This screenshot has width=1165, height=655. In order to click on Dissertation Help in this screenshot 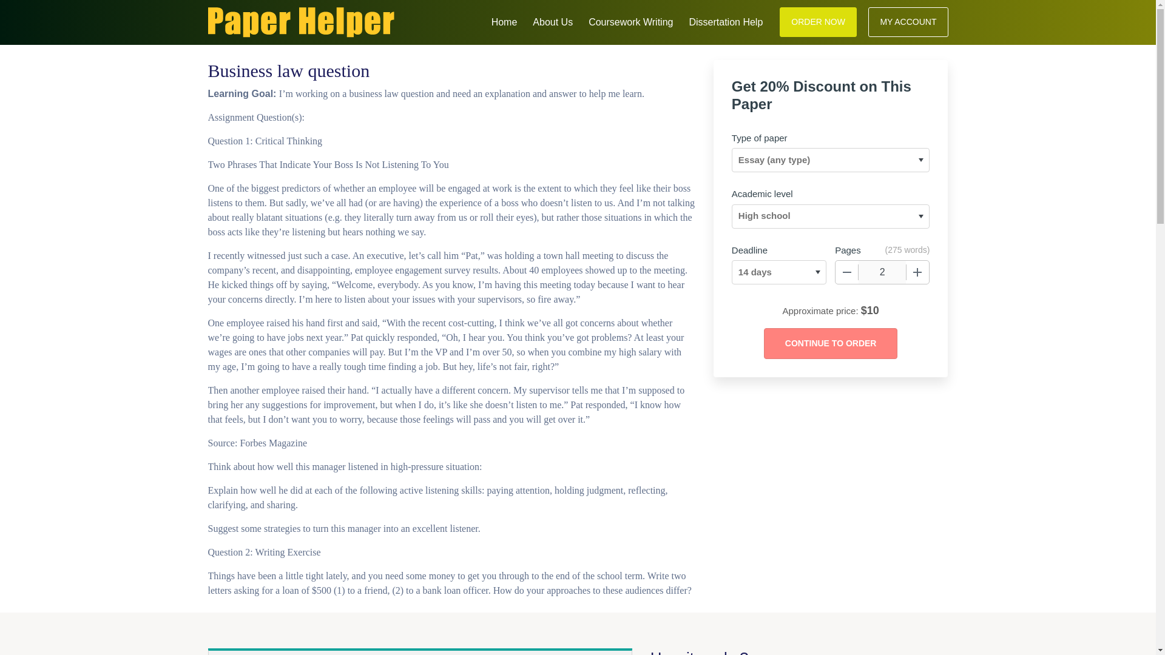, I will do `click(726, 21)`.